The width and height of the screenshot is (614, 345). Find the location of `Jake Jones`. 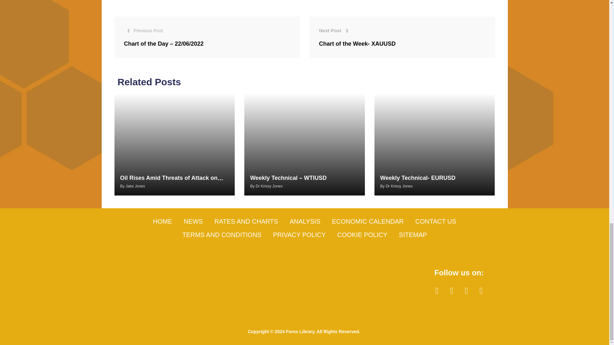

Jake Jones is located at coordinates (135, 186).